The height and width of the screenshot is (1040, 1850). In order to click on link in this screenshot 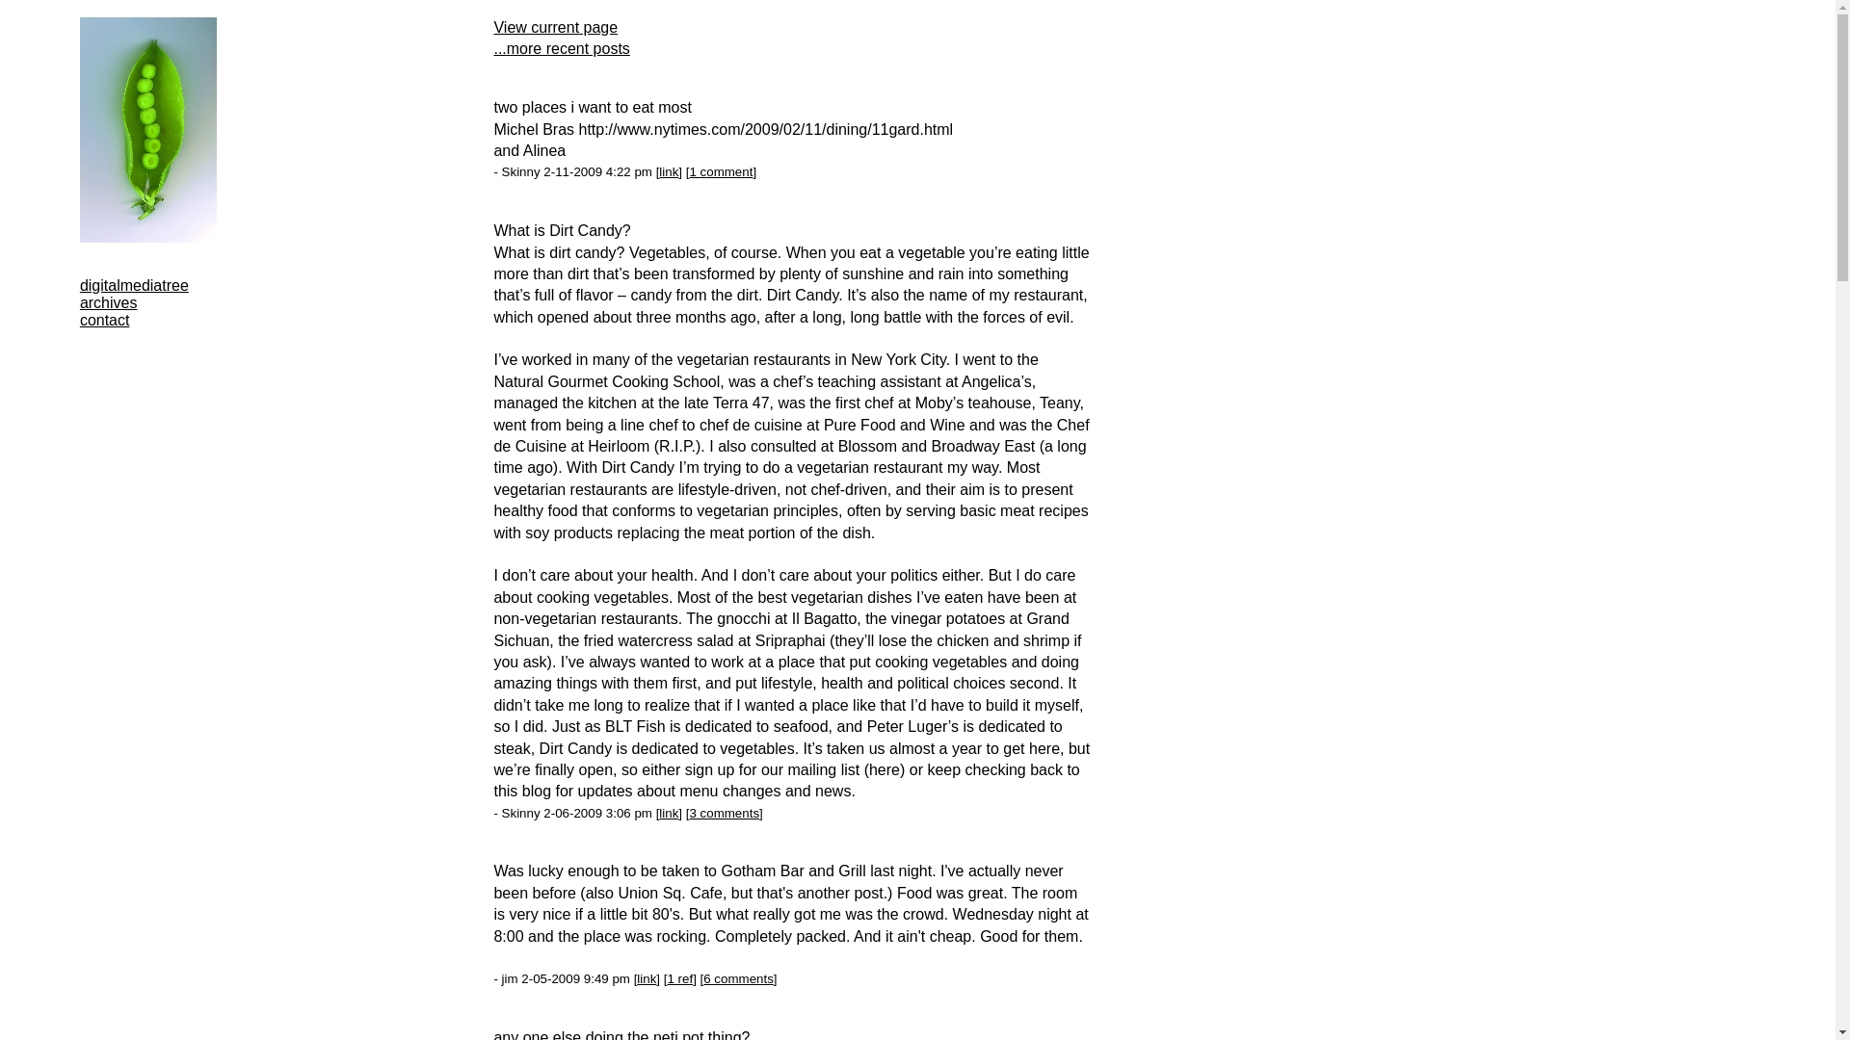, I will do `click(669, 171)`.